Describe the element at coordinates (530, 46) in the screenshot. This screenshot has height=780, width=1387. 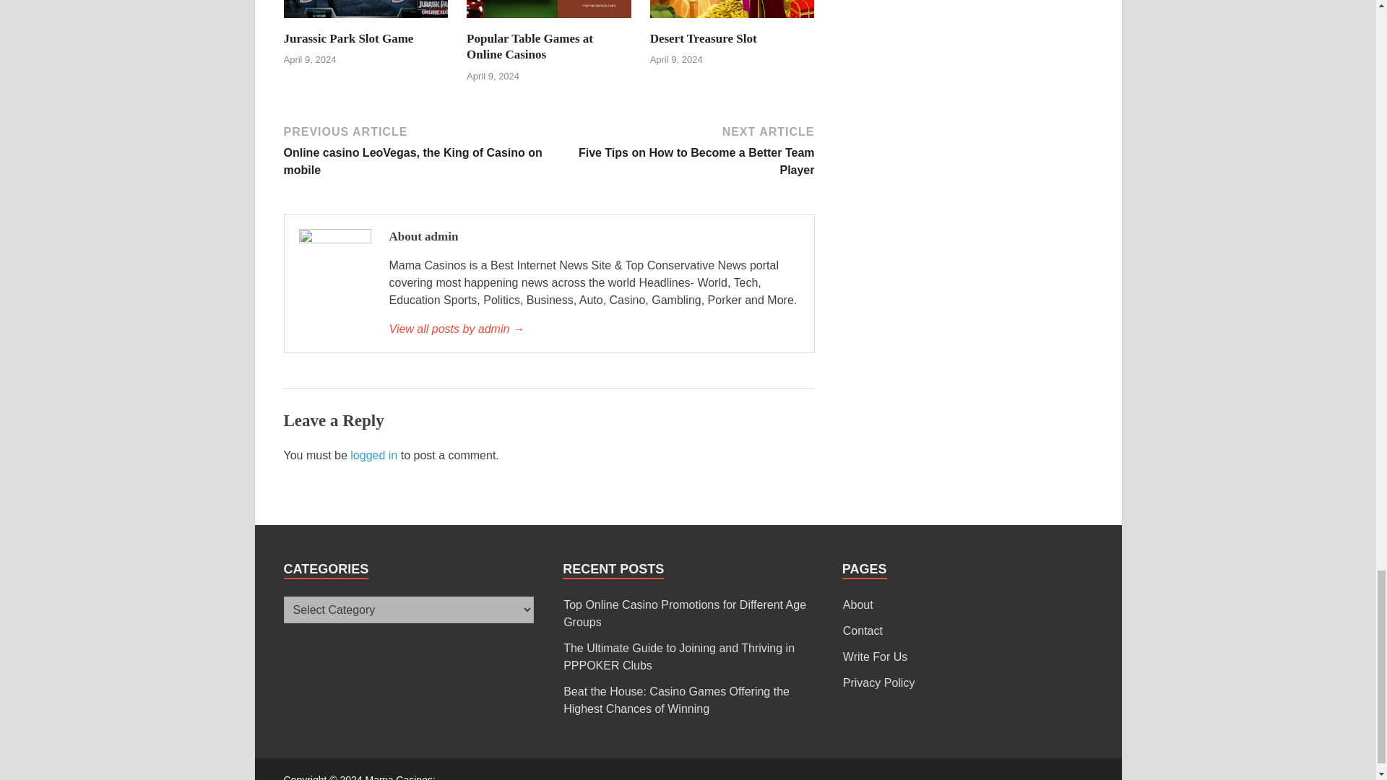
I see `Popular Table Games at Online Casinos` at that location.